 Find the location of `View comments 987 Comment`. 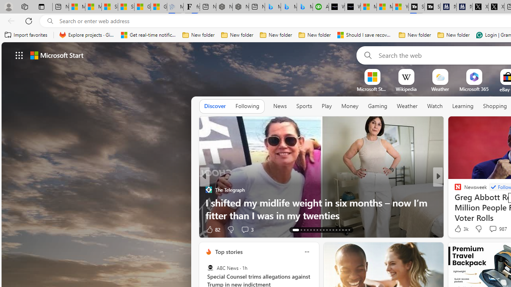

View comments 987 Comment is located at coordinates (493, 228).